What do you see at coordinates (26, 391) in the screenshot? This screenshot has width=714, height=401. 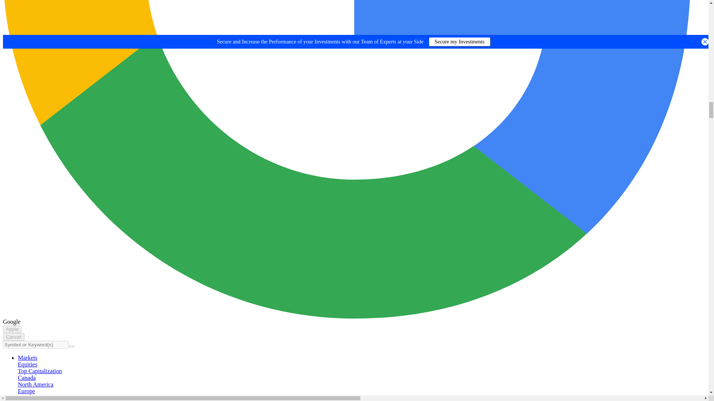 I see `Market price europe` at bounding box center [26, 391].